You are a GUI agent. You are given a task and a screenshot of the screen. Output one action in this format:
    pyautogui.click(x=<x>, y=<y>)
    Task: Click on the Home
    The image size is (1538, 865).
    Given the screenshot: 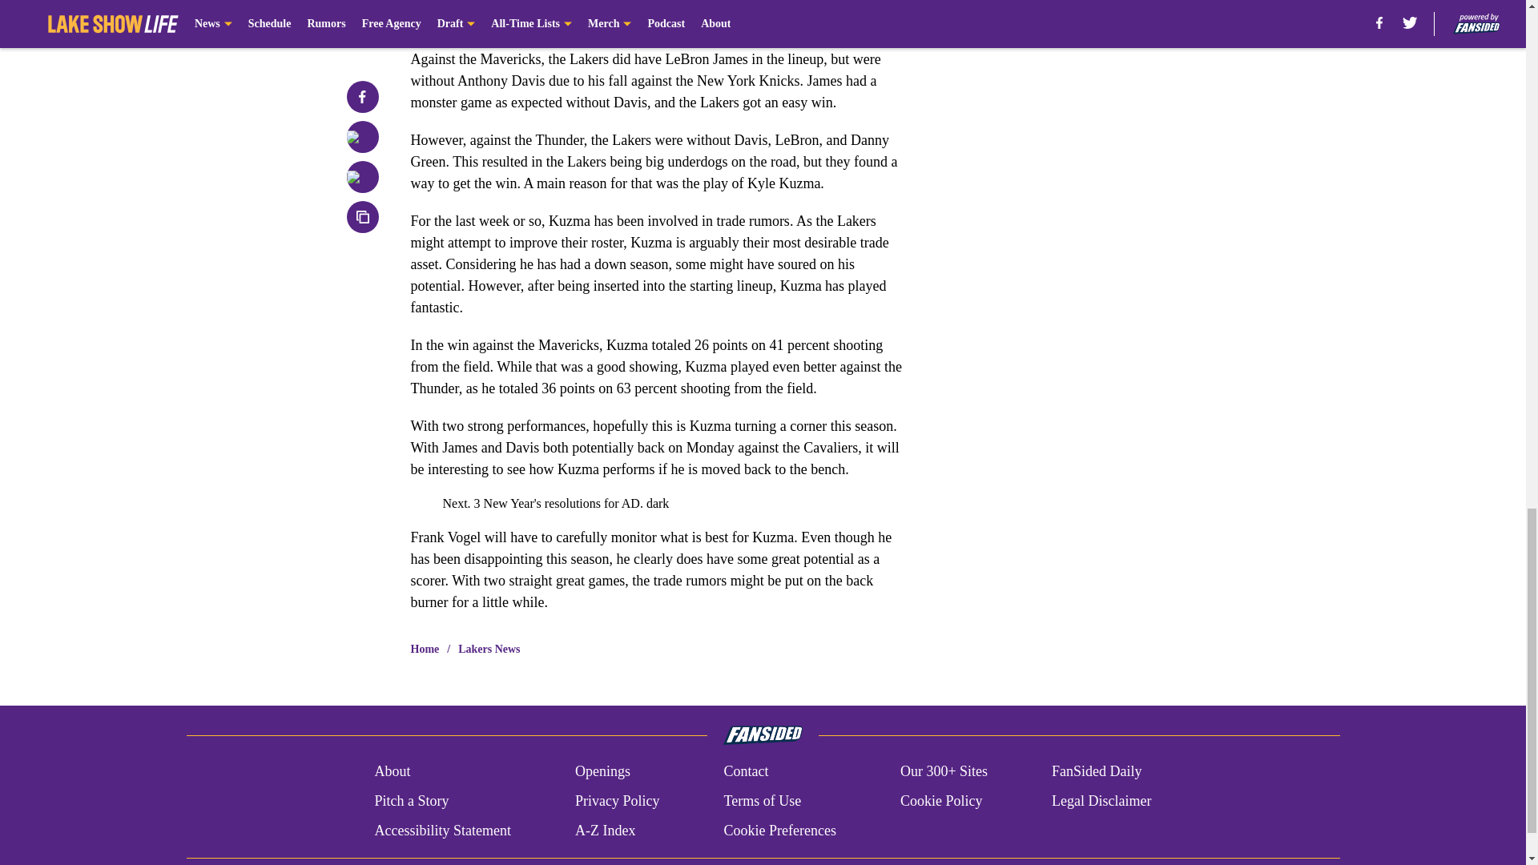 What is the action you would take?
    pyautogui.click(x=425, y=649)
    